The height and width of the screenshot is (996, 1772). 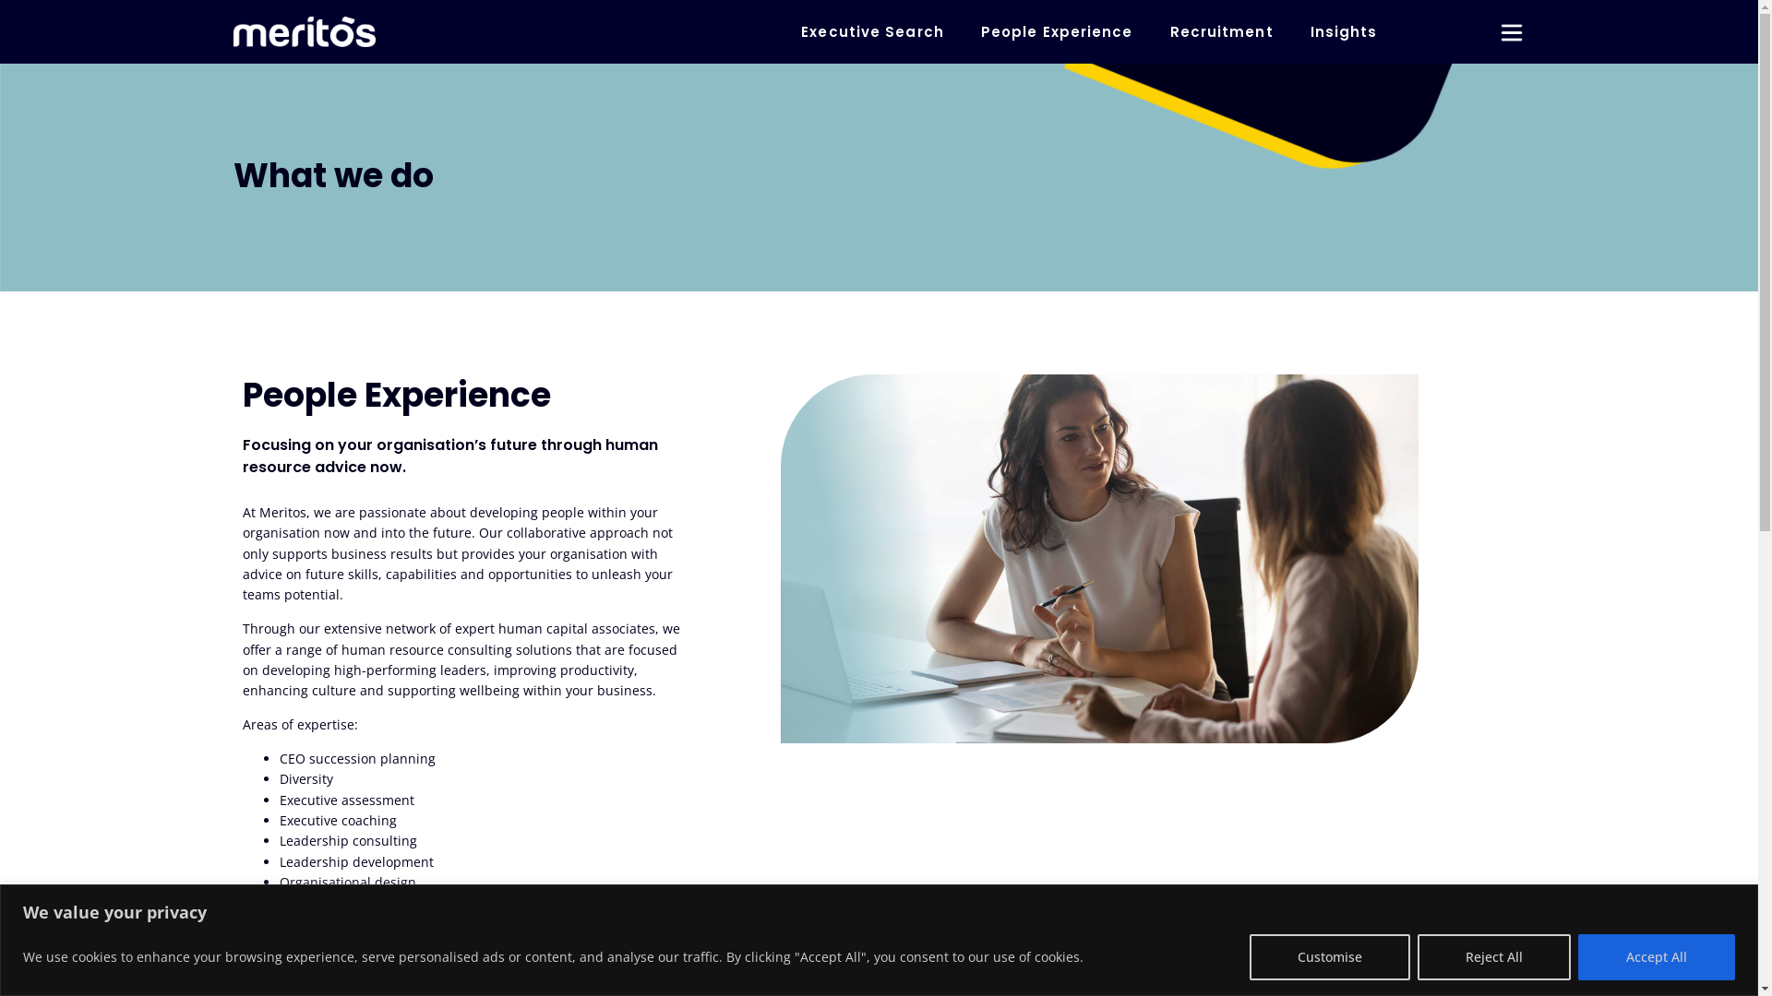 I want to click on Insights, so click(x=1344, y=31).